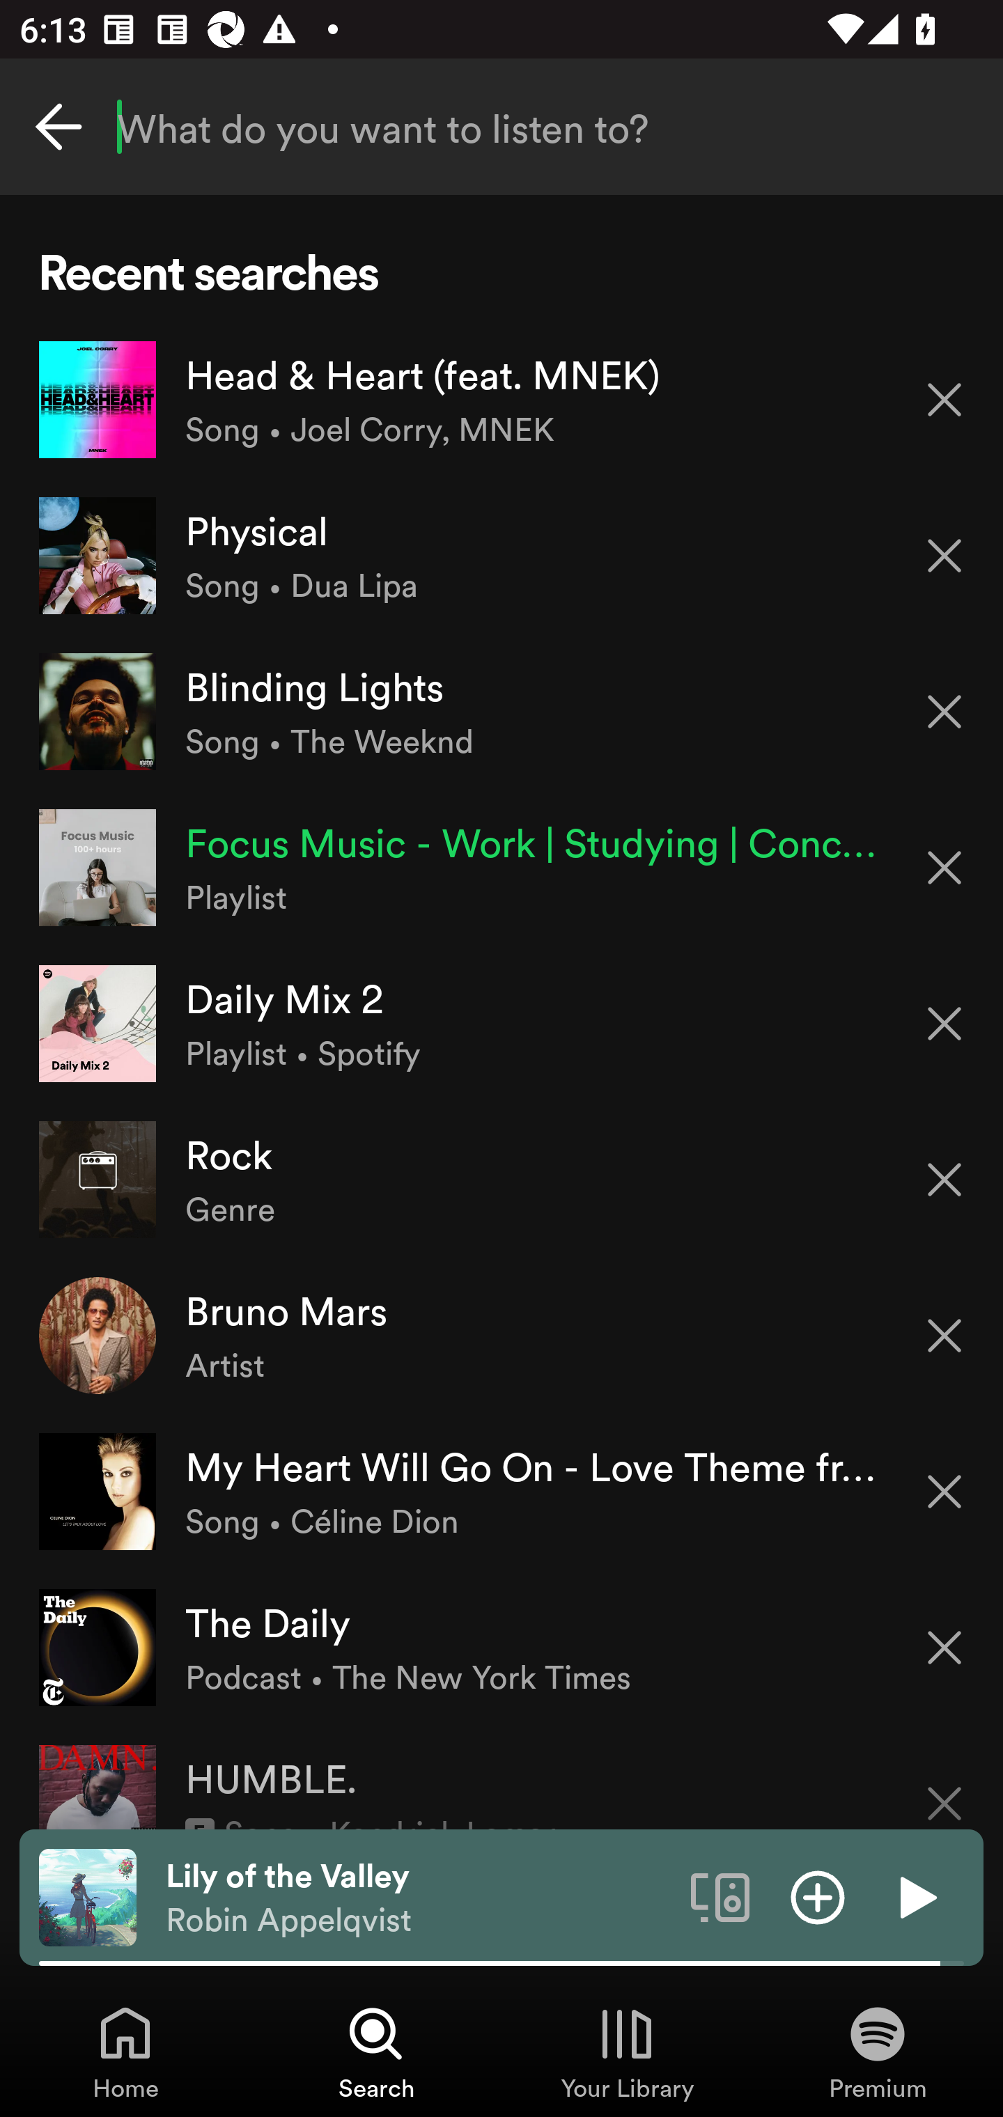 This screenshot has width=1003, height=2117. I want to click on Remove, so click(944, 556).